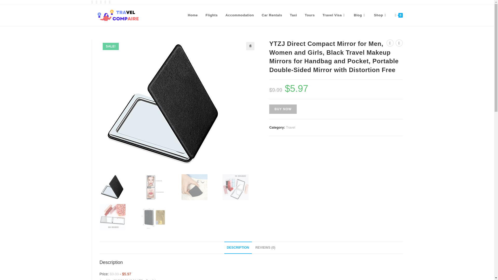 This screenshot has height=280, width=498. What do you see at coordinates (334, 15) in the screenshot?
I see `Travel Visa` at bounding box center [334, 15].